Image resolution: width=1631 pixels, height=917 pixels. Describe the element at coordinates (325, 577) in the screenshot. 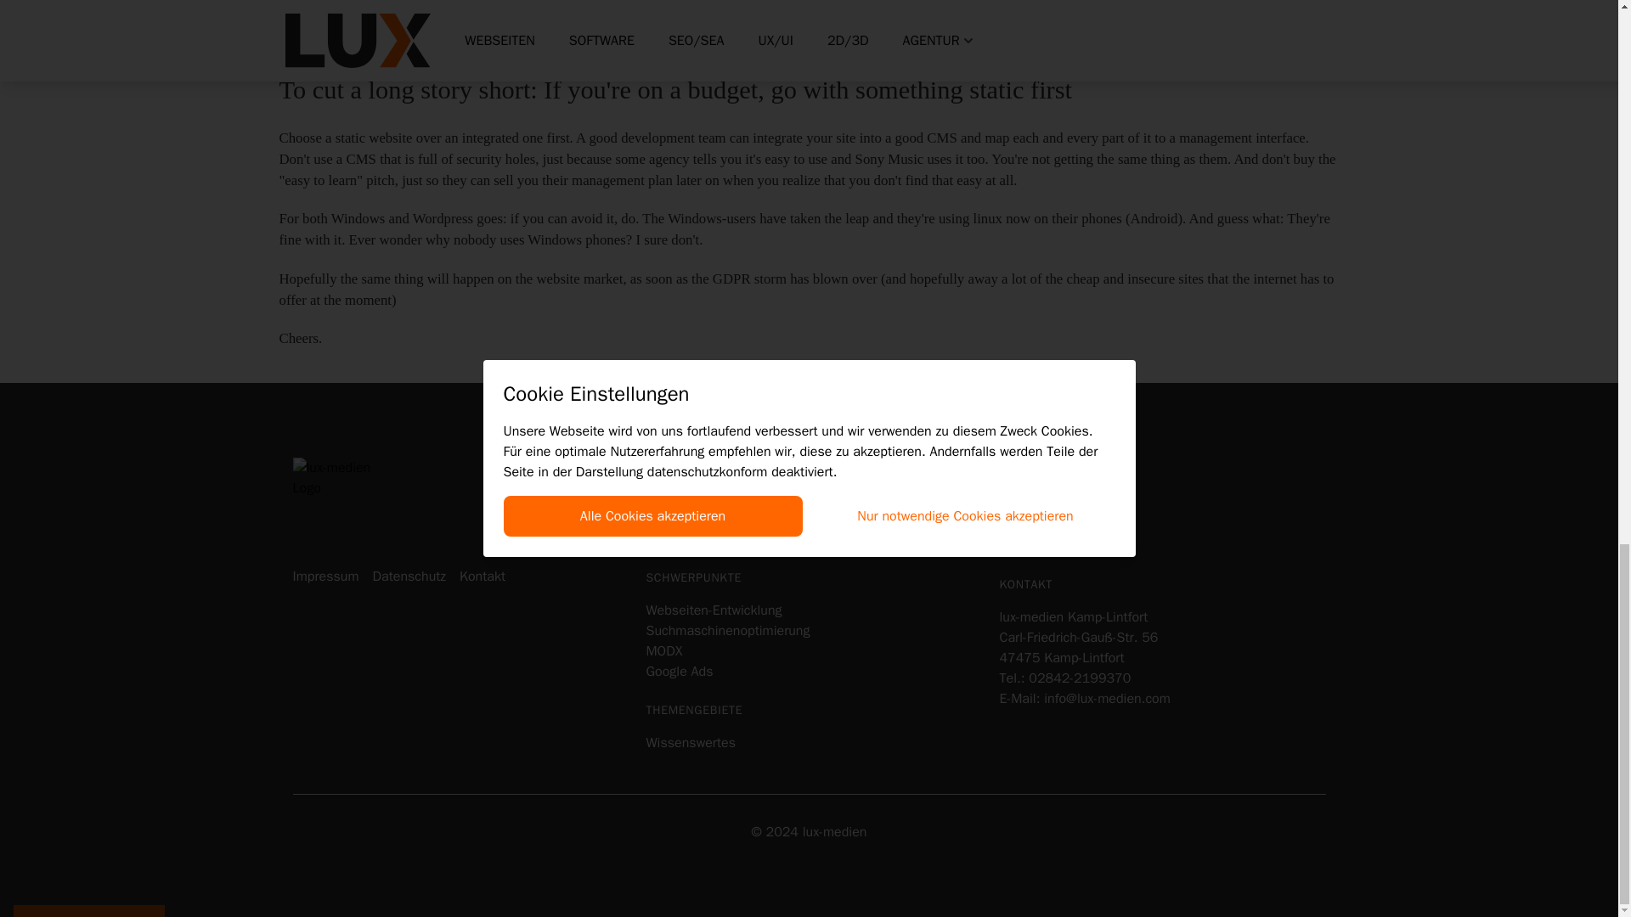

I see `Impressum` at that location.